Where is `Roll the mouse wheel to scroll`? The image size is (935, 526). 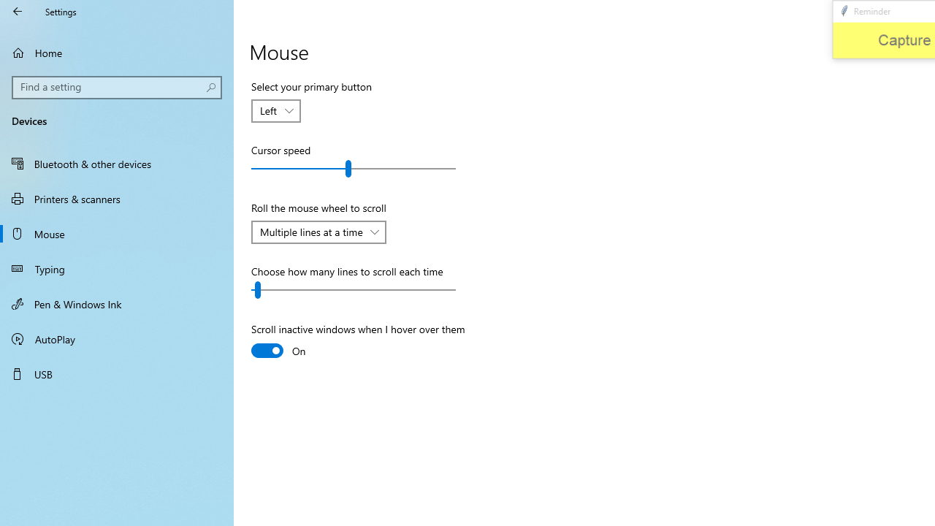
Roll the mouse wheel to scroll is located at coordinates (318, 232).